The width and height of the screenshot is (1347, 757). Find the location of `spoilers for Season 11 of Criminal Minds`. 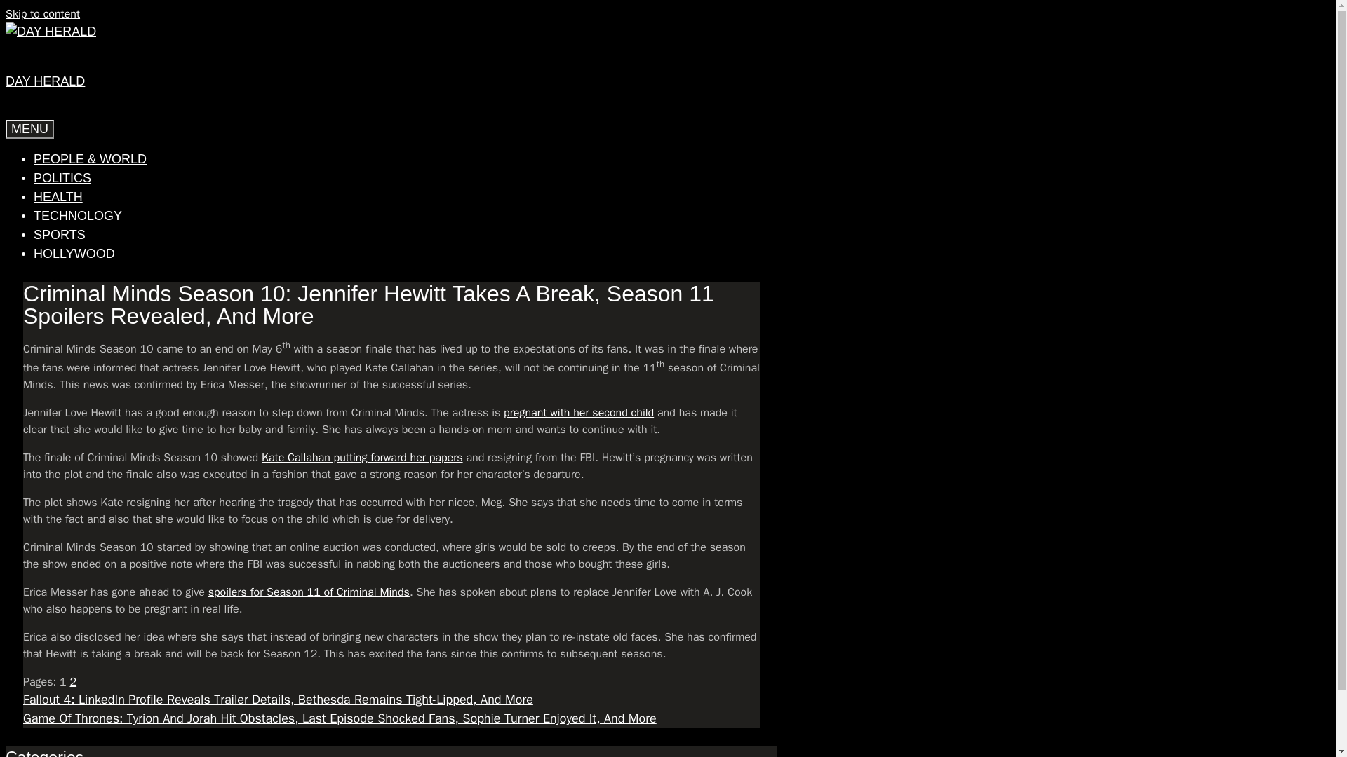

spoilers for Season 11 of Criminal Minds is located at coordinates (309, 592).